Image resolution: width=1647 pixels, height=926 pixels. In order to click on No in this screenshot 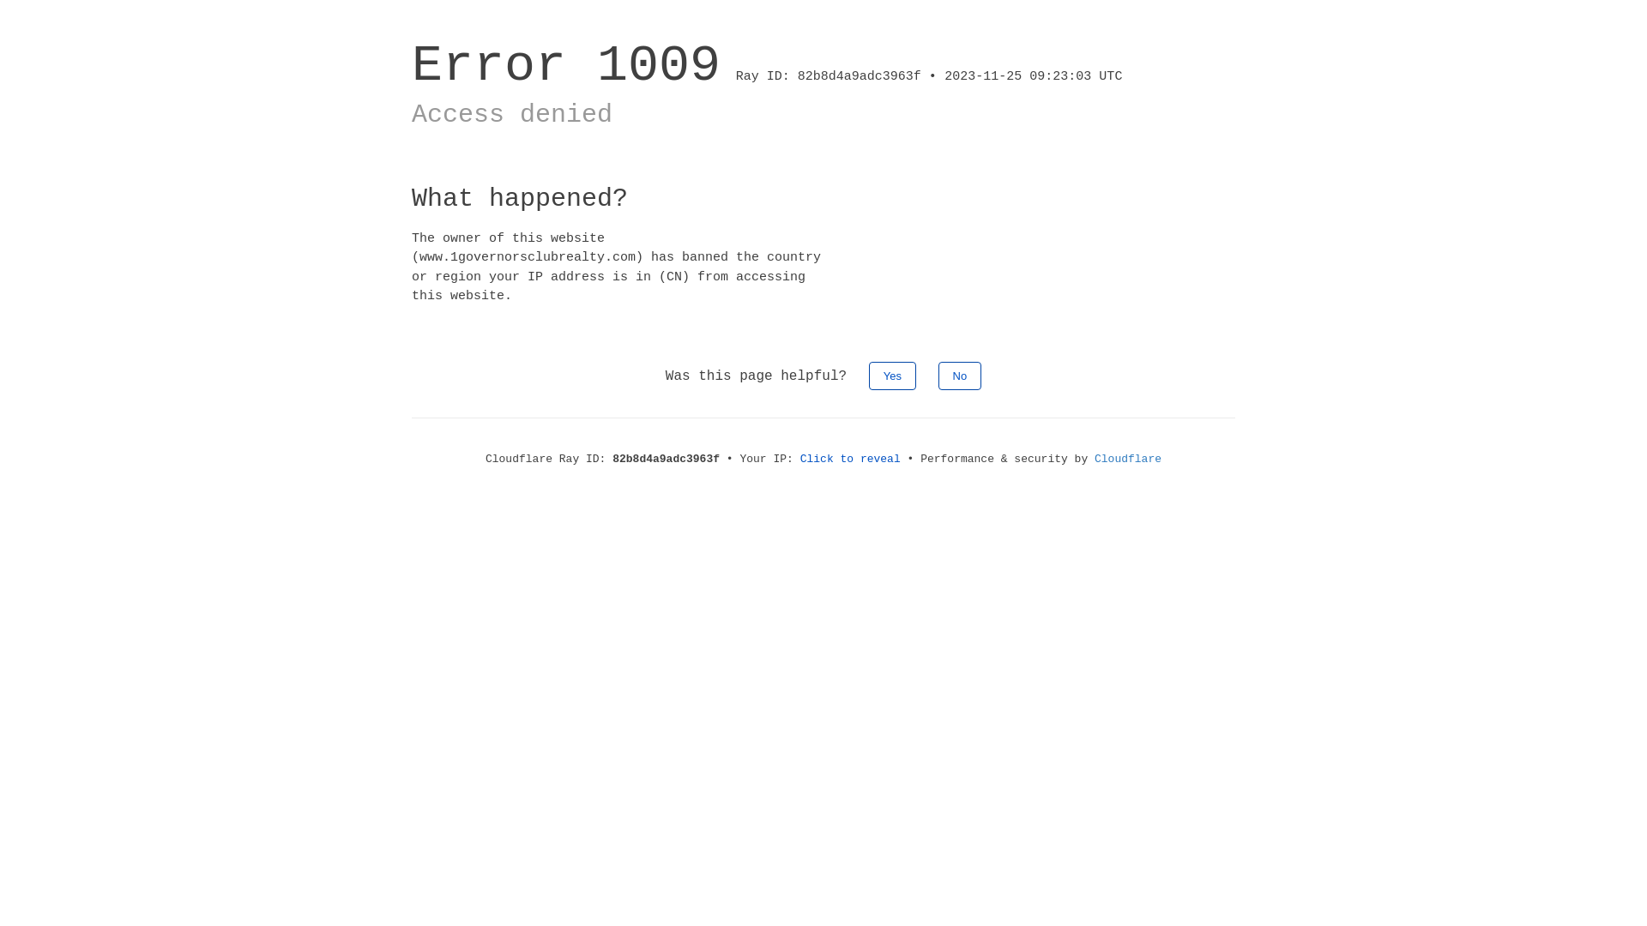, I will do `click(961, 376)`.